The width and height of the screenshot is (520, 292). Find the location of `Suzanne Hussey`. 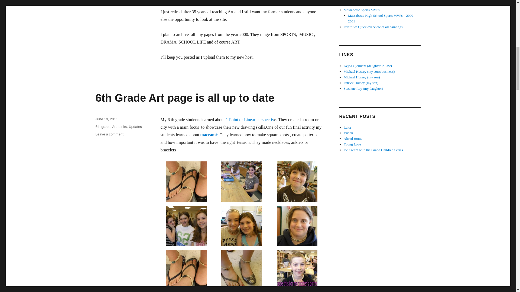

Suzanne Hussey is located at coordinates (363, 88).